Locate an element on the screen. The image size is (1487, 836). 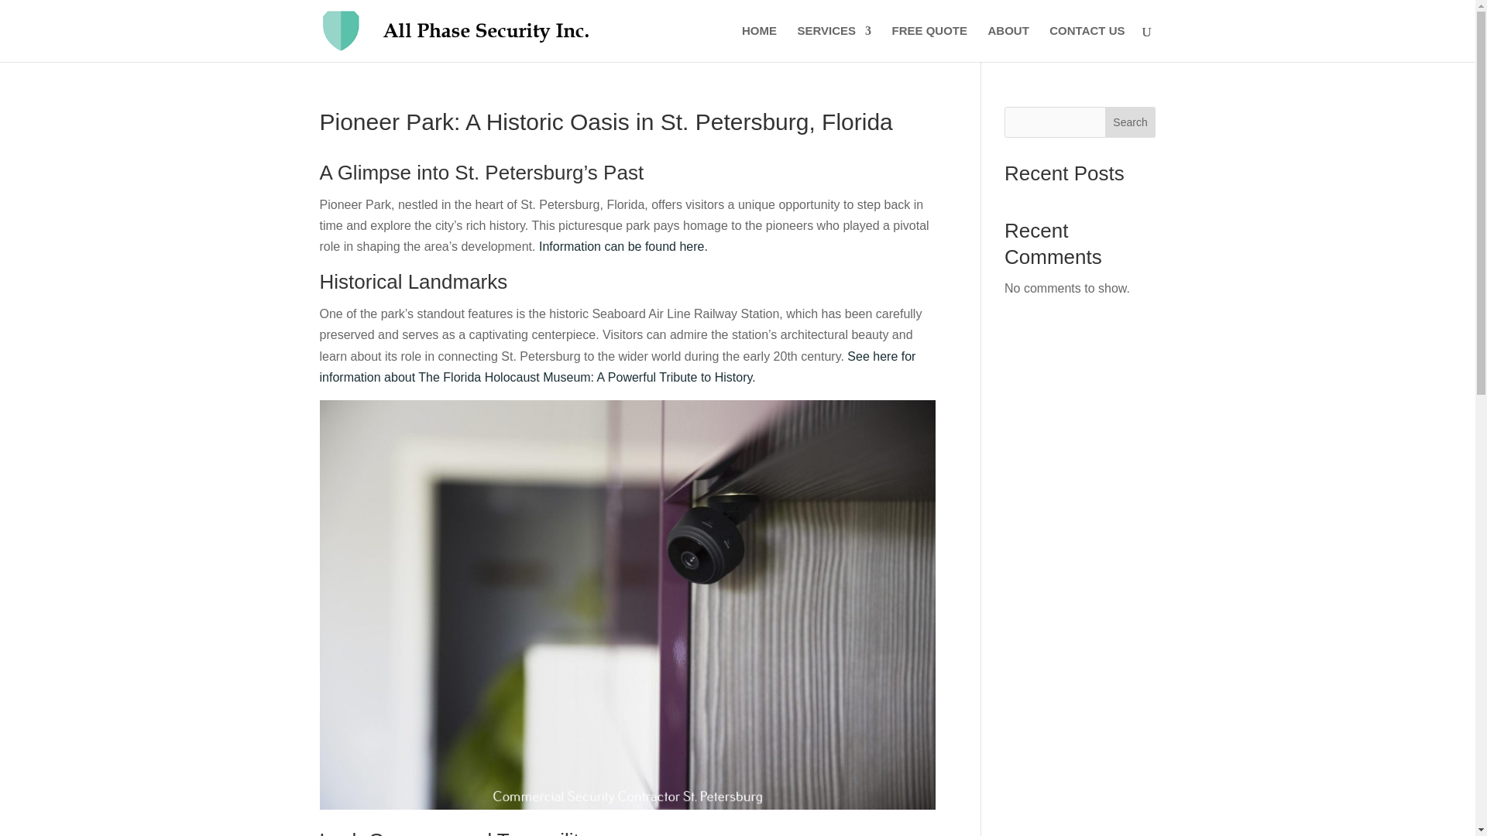
CONTACT US is located at coordinates (1087, 43).